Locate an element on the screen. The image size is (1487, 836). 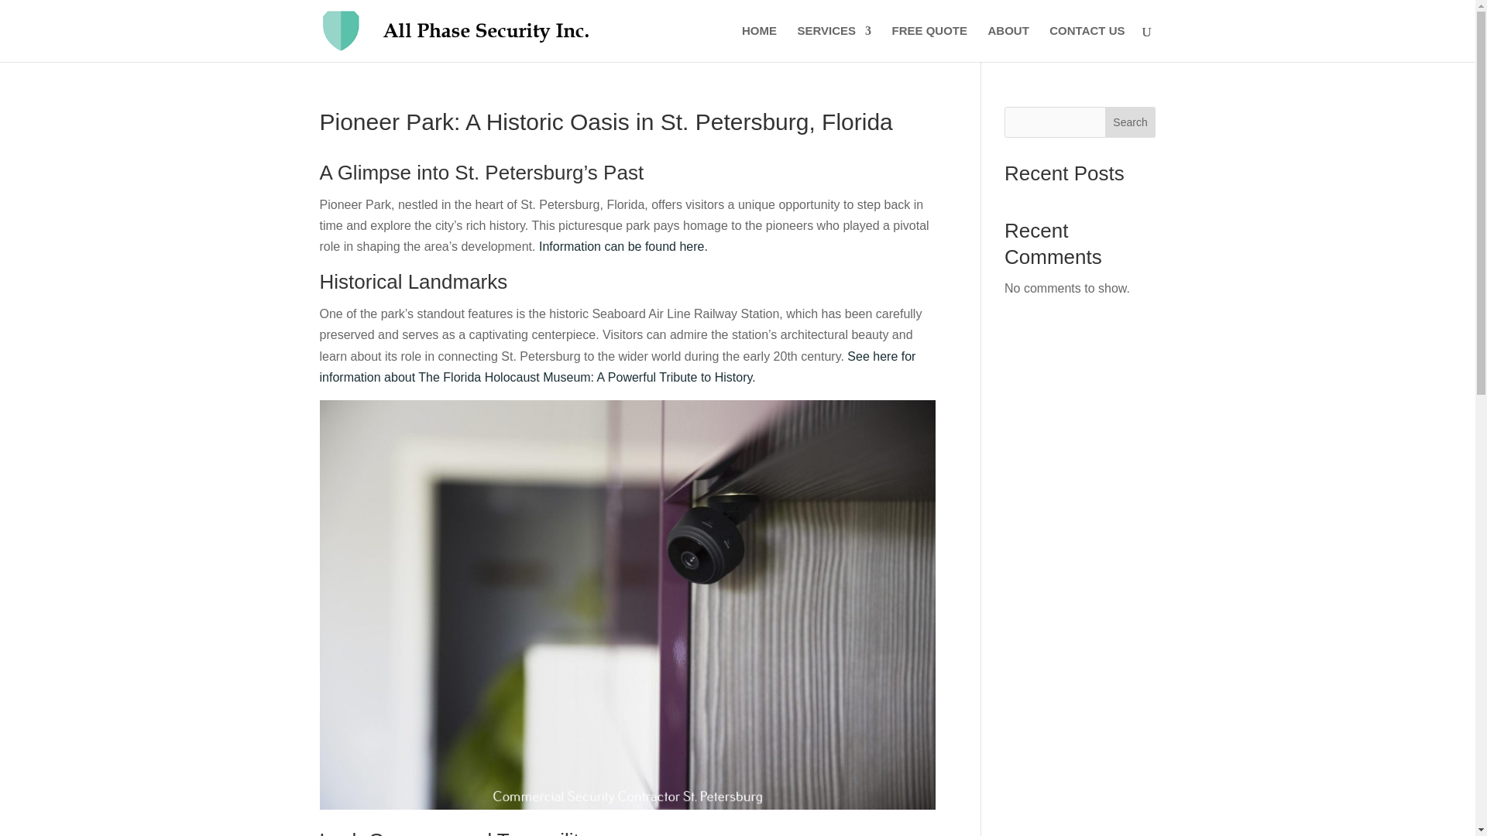
CONTACT US is located at coordinates (1087, 43).